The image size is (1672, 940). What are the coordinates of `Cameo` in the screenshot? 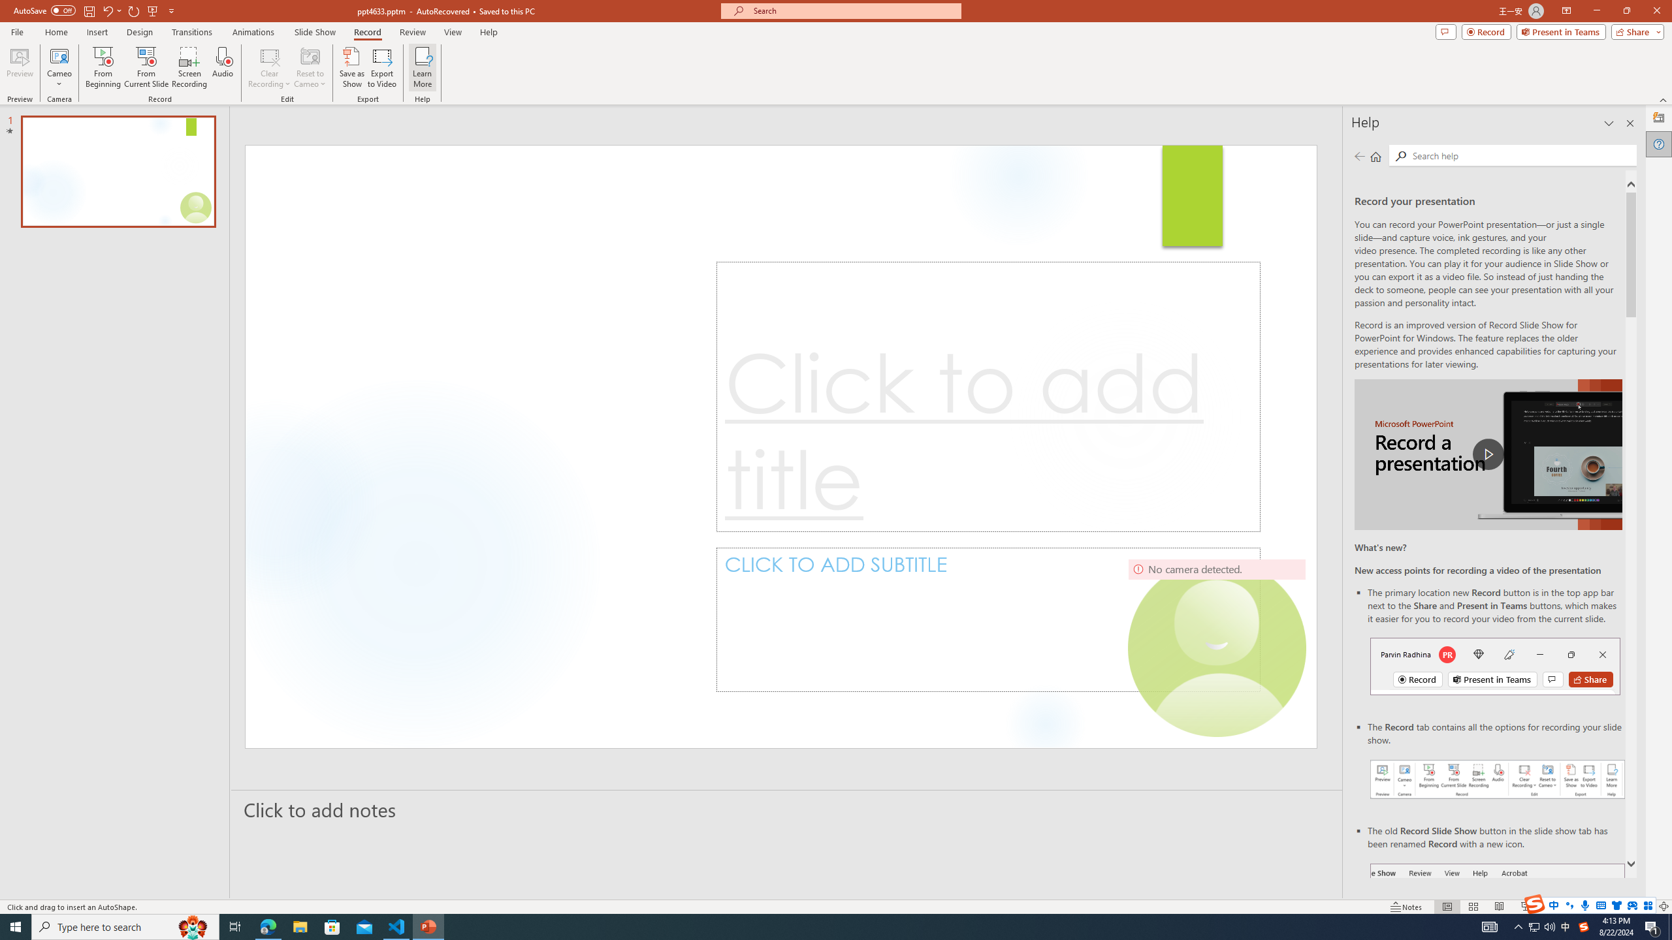 It's located at (59, 55).